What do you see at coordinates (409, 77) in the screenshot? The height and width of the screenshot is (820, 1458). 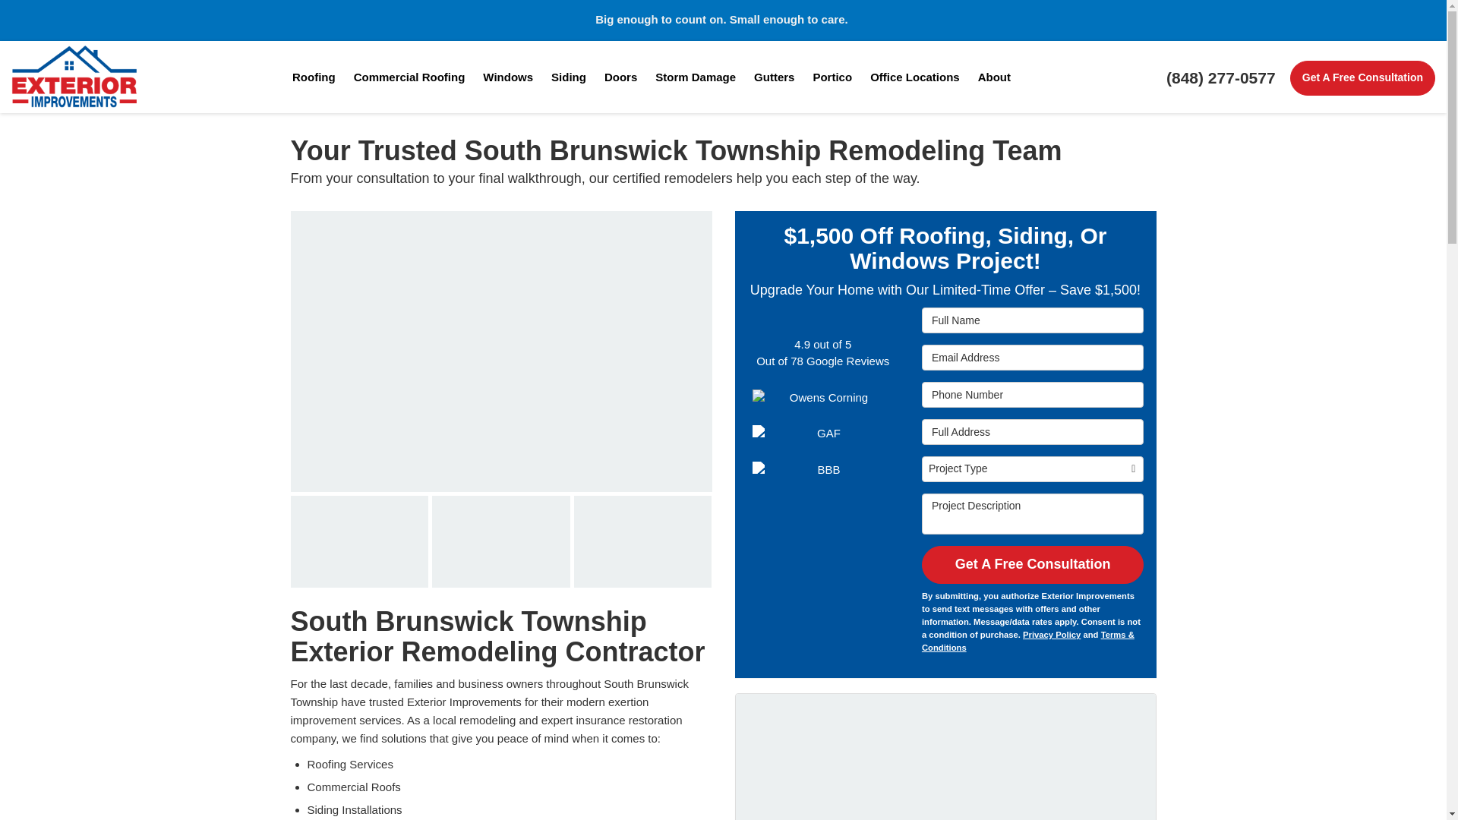 I see `Commercial Roofing` at bounding box center [409, 77].